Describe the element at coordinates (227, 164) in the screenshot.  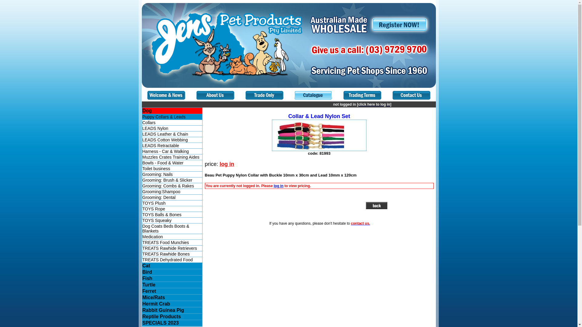
I see `log in` at that location.